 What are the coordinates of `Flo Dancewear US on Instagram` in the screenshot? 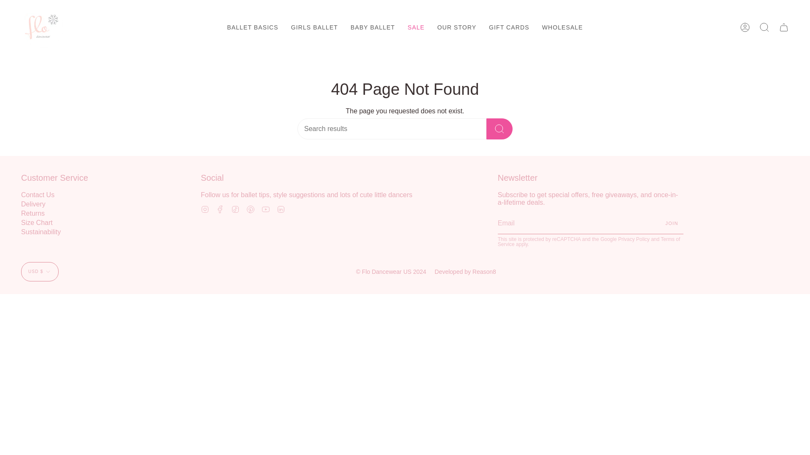 It's located at (205, 209).